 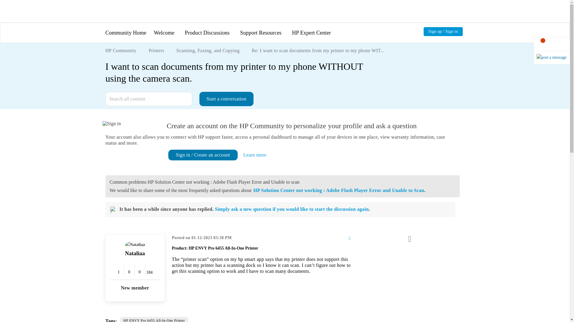 What do you see at coordinates (135, 244) in the screenshot?
I see `Nataliaa` at bounding box center [135, 244].